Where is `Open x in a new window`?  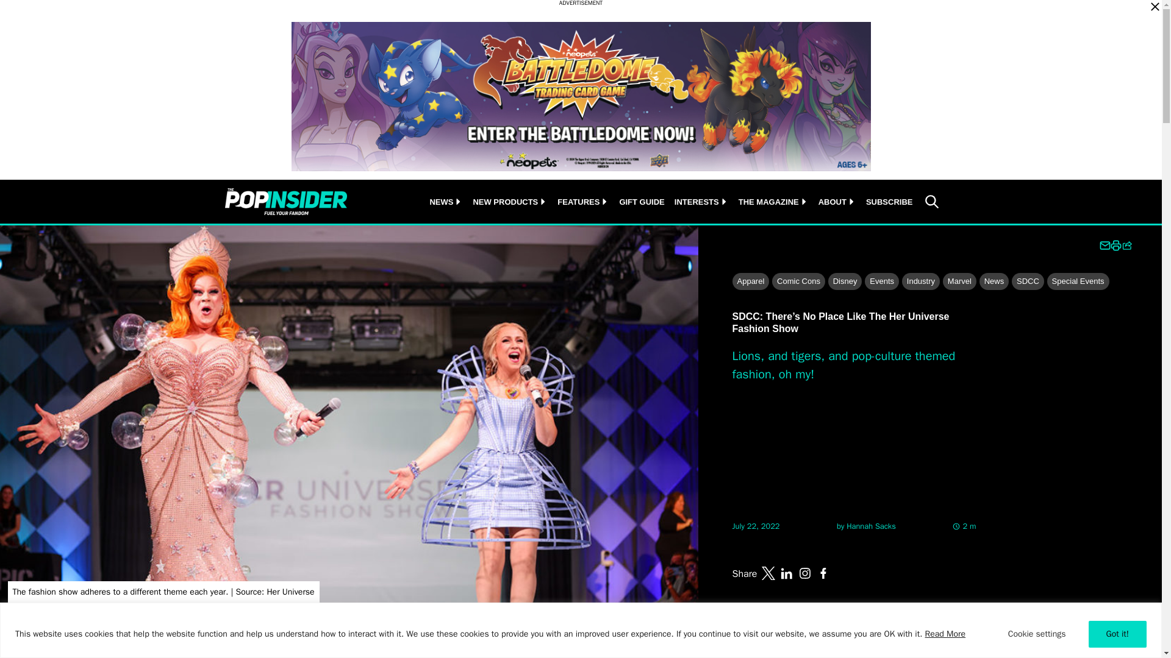
Open x in a new window is located at coordinates (768, 573).